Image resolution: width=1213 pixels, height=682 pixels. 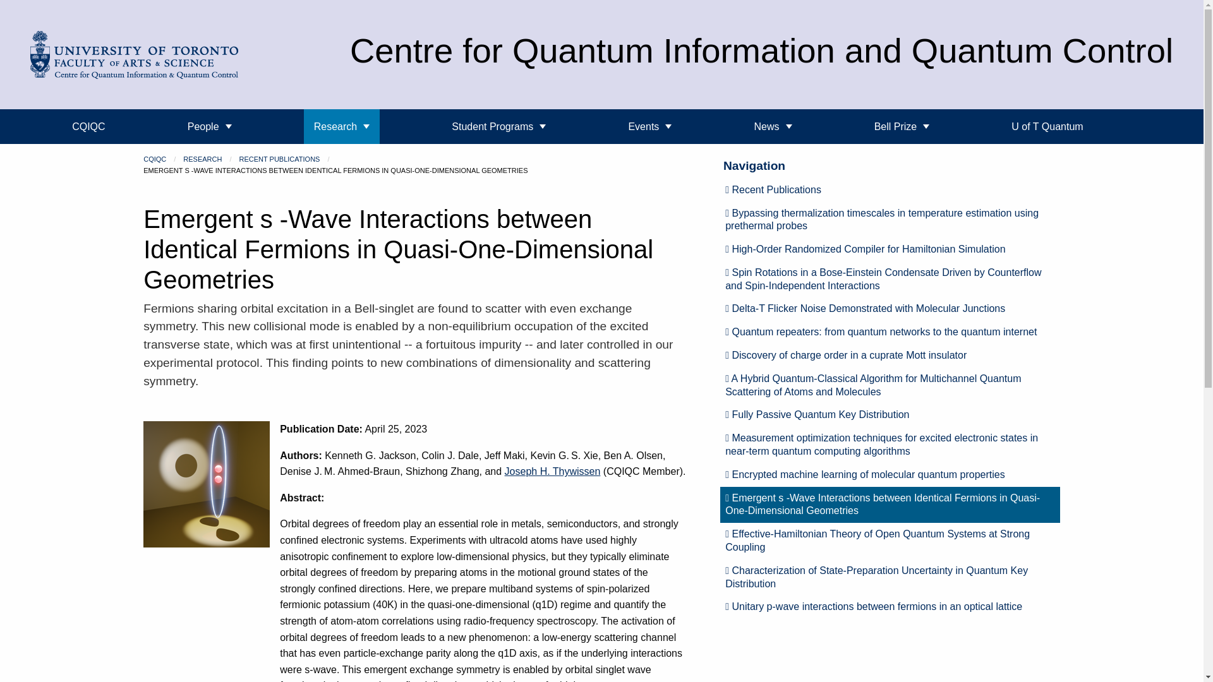 I want to click on People, so click(x=209, y=126).